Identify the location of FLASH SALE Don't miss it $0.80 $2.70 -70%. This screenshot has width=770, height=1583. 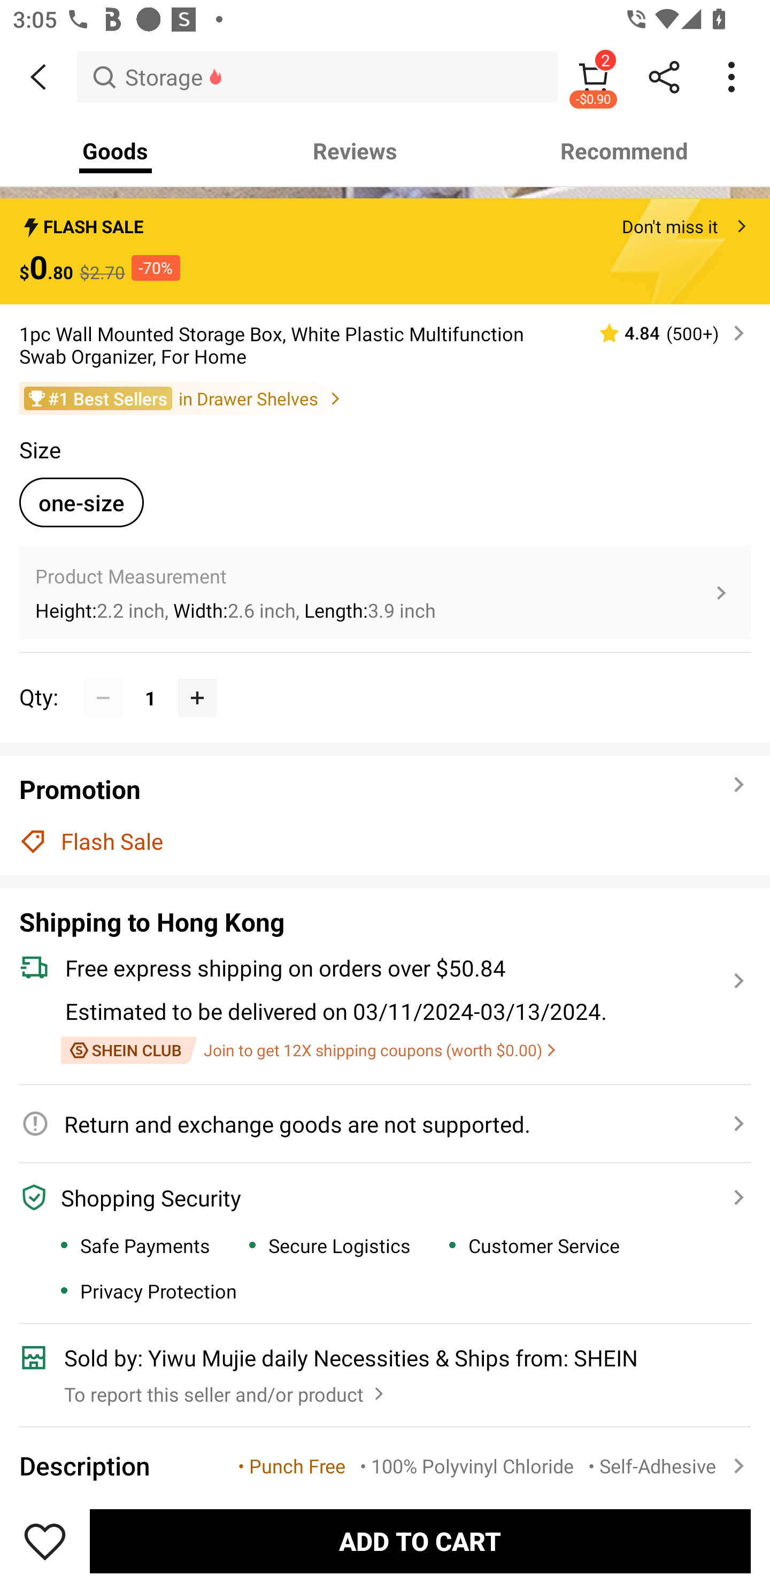
(385, 251).